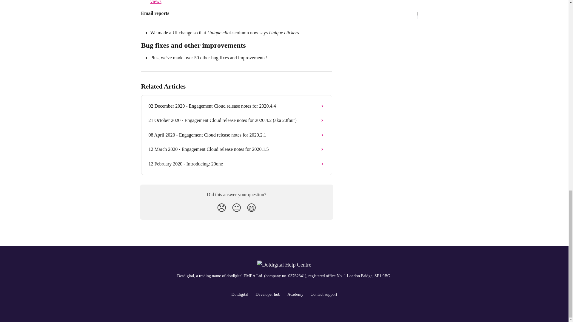 The height and width of the screenshot is (322, 573). What do you see at coordinates (251, 208) in the screenshot?
I see `Smiley` at bounding box center [251, 208].